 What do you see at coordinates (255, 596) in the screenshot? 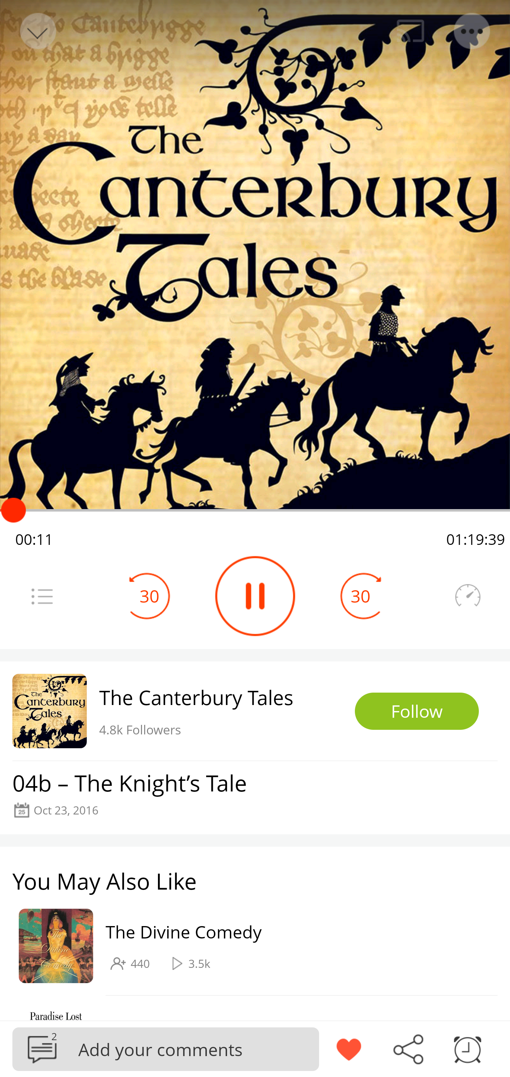
I see `Play` at bounding box center [255, 596].